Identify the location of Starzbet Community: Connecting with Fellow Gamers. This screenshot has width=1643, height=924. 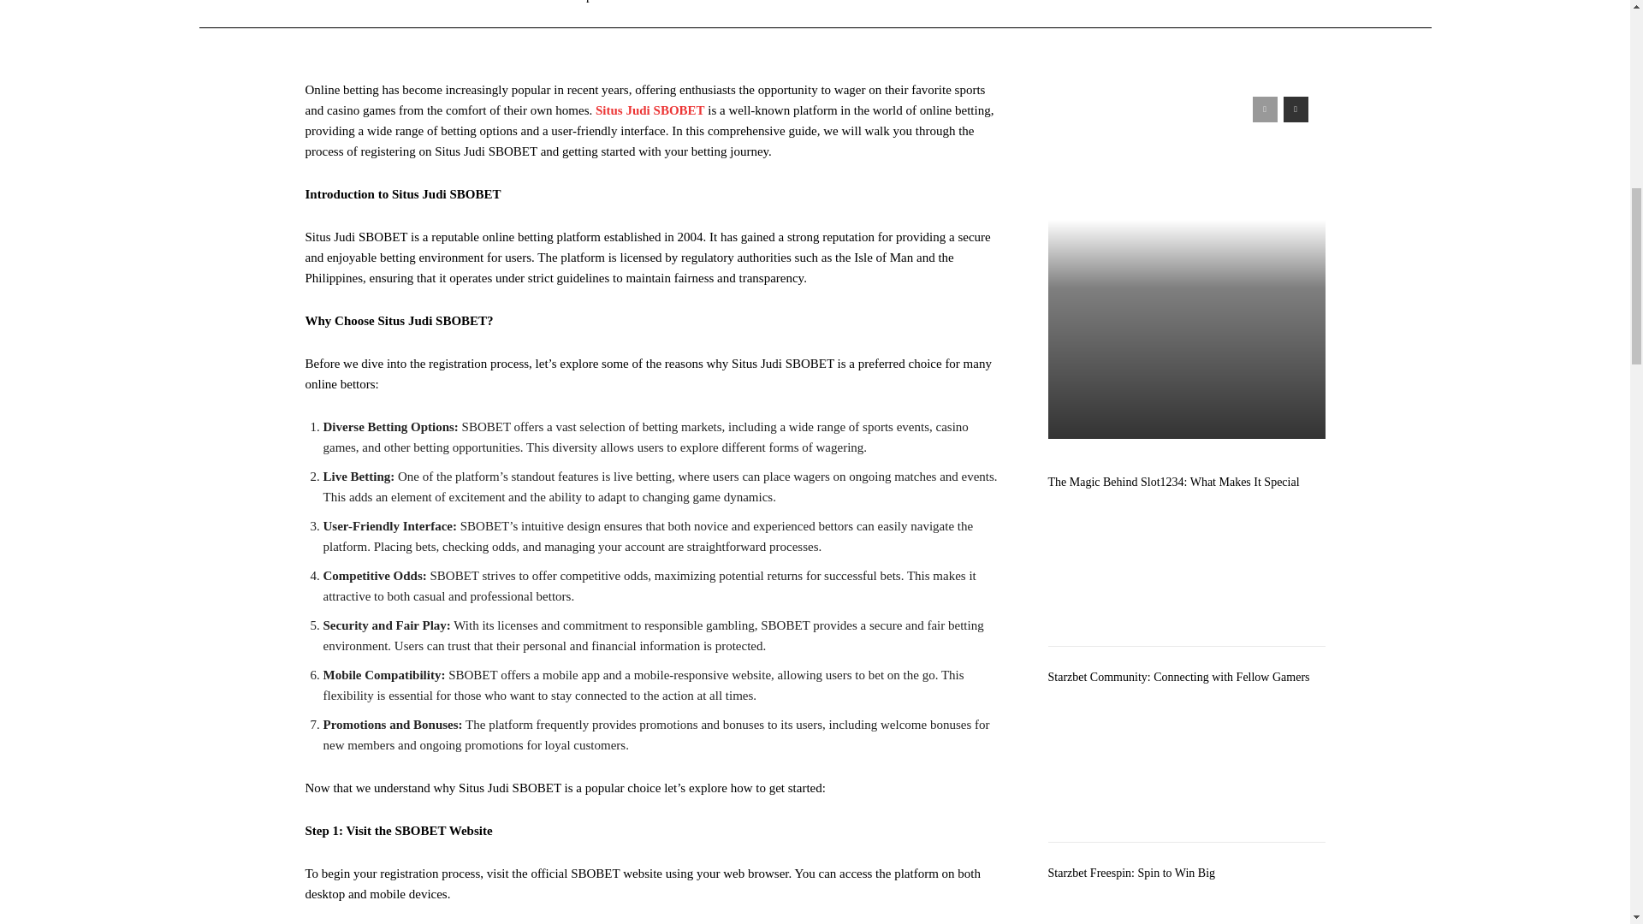
(1178, 678).